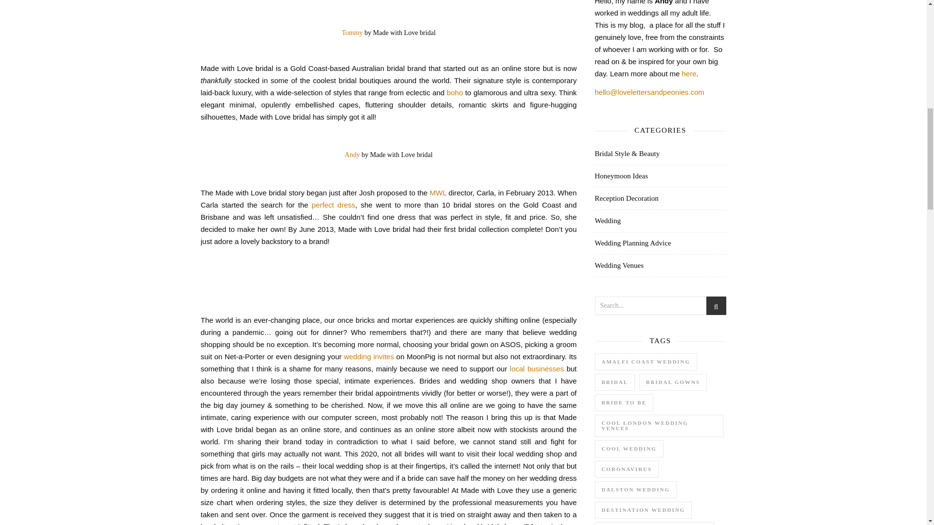 This screenshot has width=934, height=525. Describe the element at coordinates (334, 204) in the screenshot. I see `perfect dress` at that location.